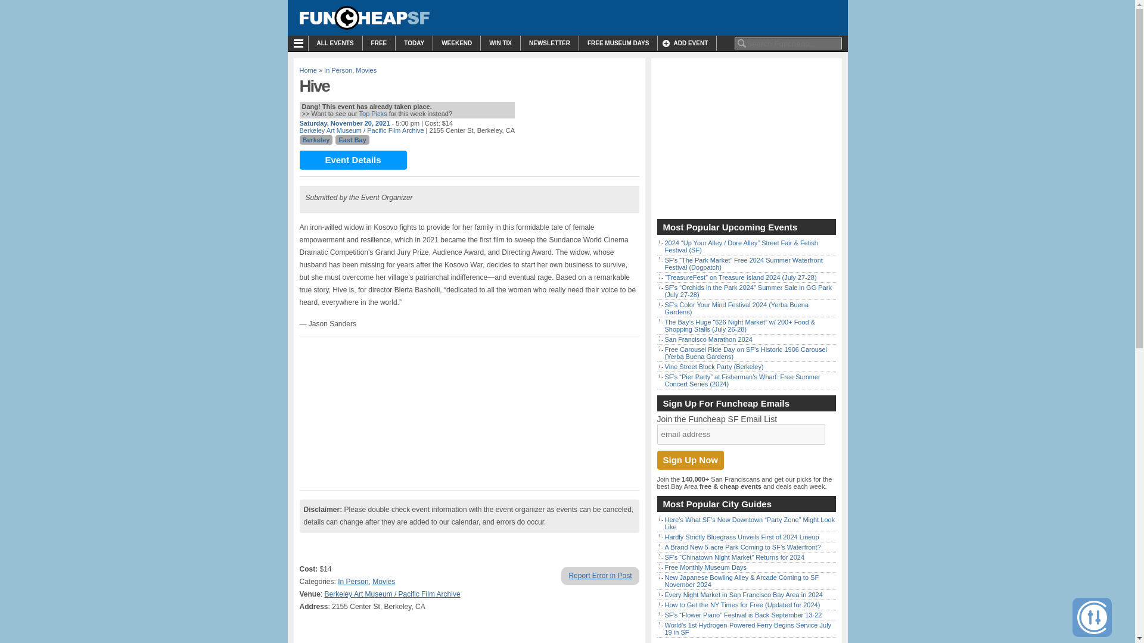  What do you see at coordinates (686, 43) in the screenshot?
I see `ADD EVENT` at bounding box center [686, 43].